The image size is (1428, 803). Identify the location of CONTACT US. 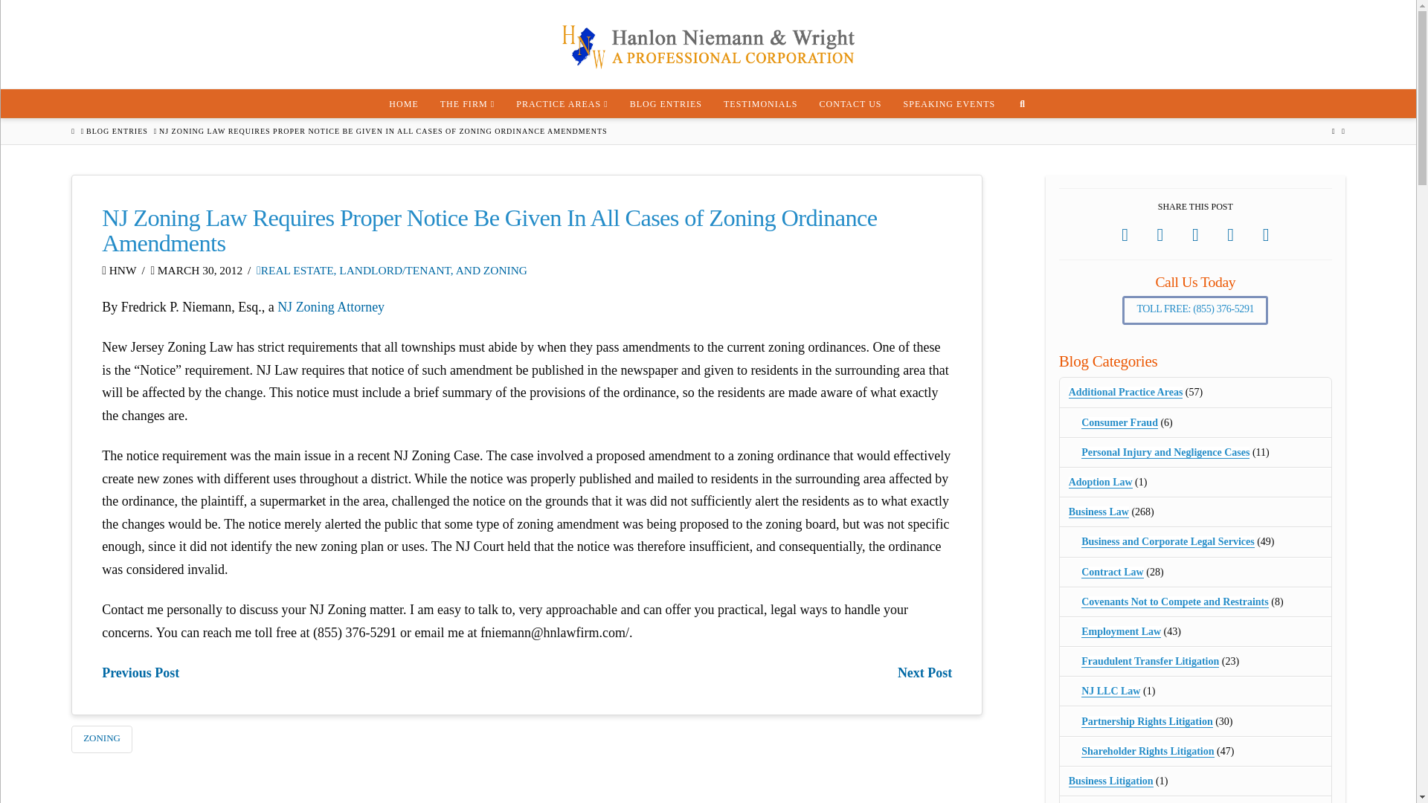
(850, 103).